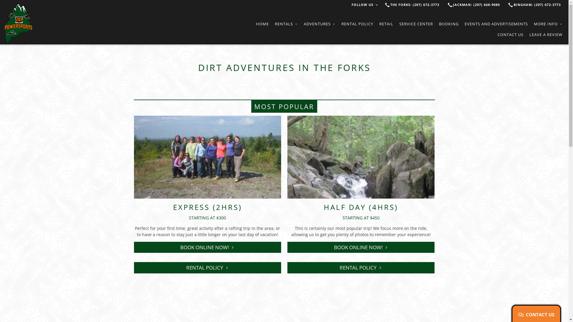 This screenshot has width=573, height=322. What do you see at coordinates (546, 35) in the screenshot?
I see `LEAVE A REVIEW` at bounding box center [546, 35].